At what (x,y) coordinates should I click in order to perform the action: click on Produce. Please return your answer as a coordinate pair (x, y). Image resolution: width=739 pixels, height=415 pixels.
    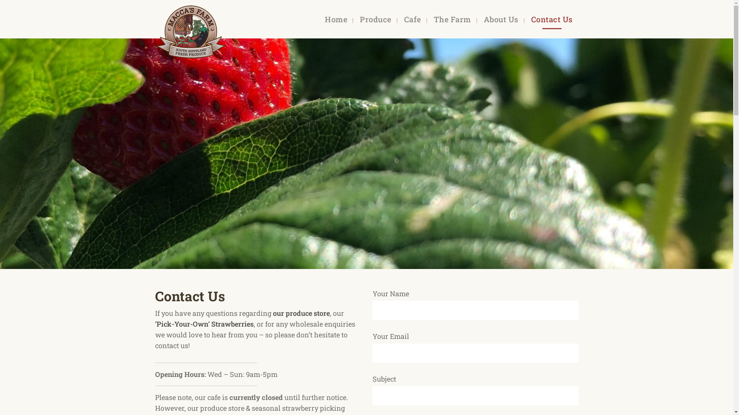
    Looking at the image, I should click on (376, 19).